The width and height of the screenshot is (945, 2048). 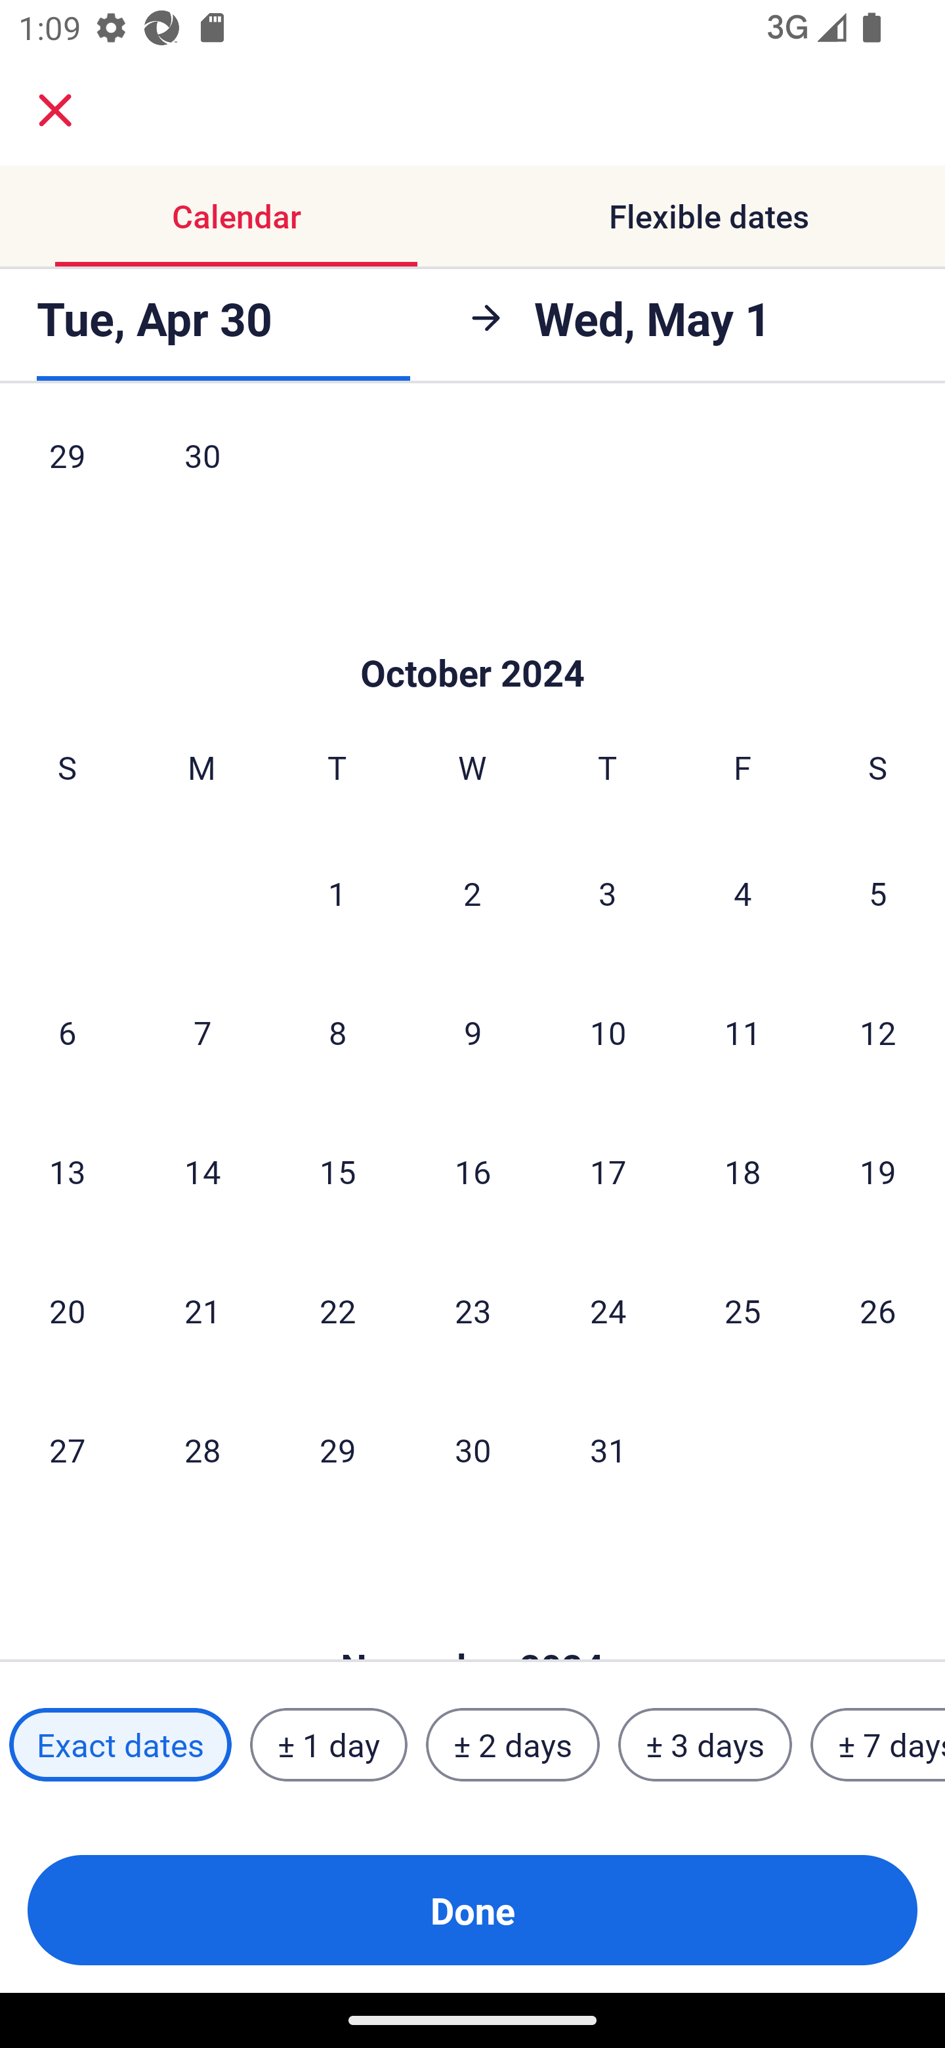 I want to click on 8 Tuesday, October 8, 2024, so click(x=337, y=1032).